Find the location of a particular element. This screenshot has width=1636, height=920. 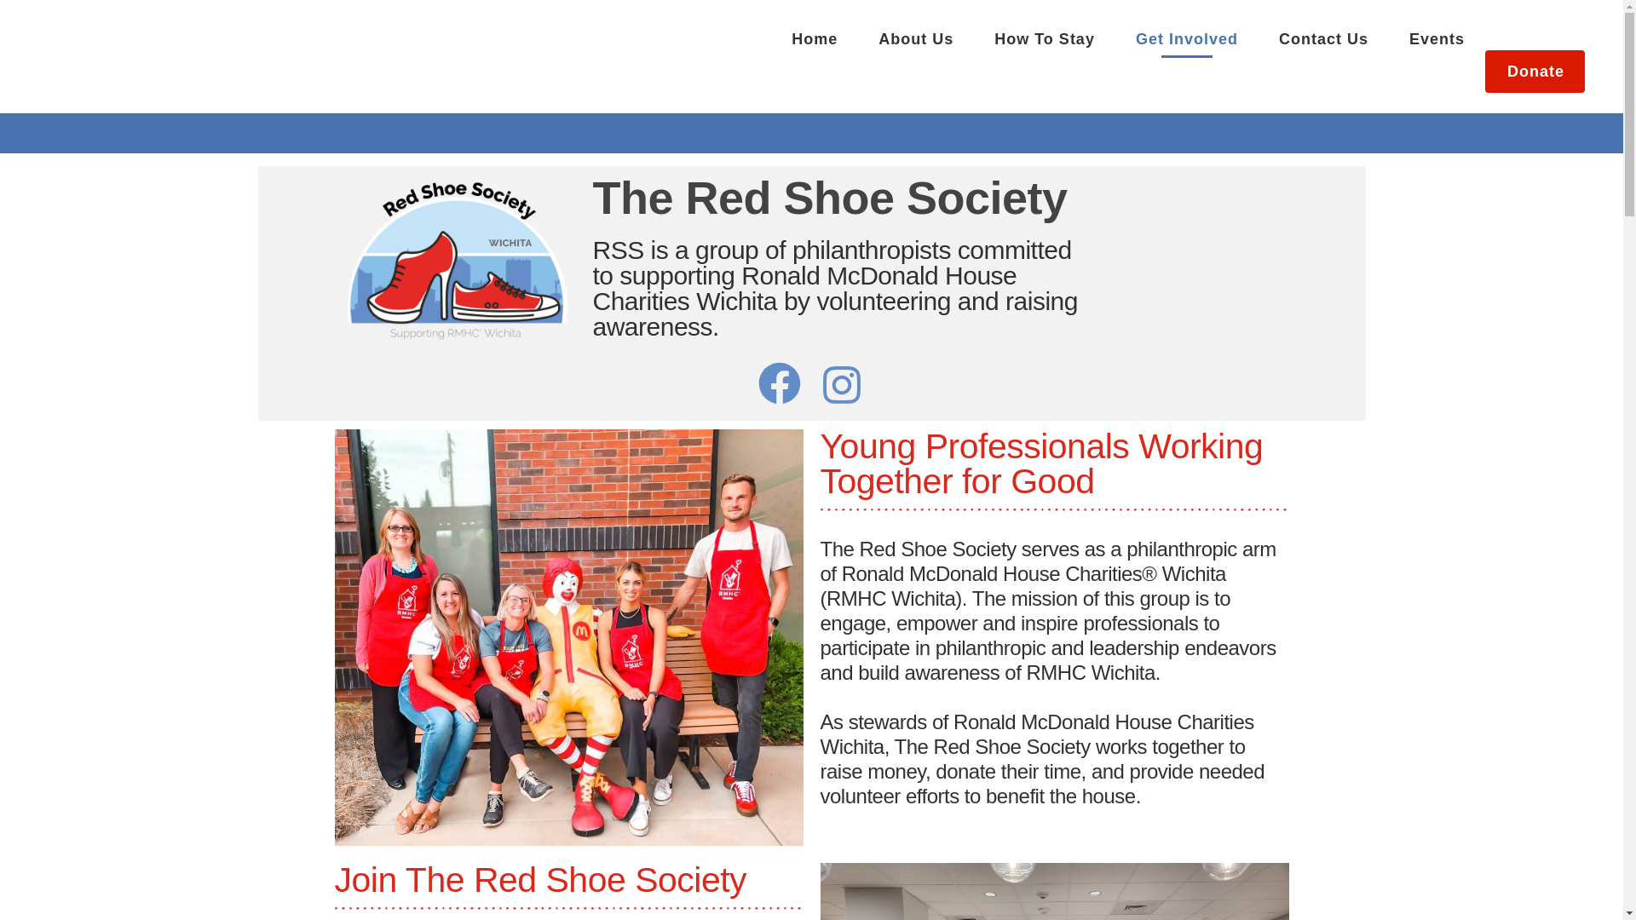

Home is located at coordinates (814, 39).